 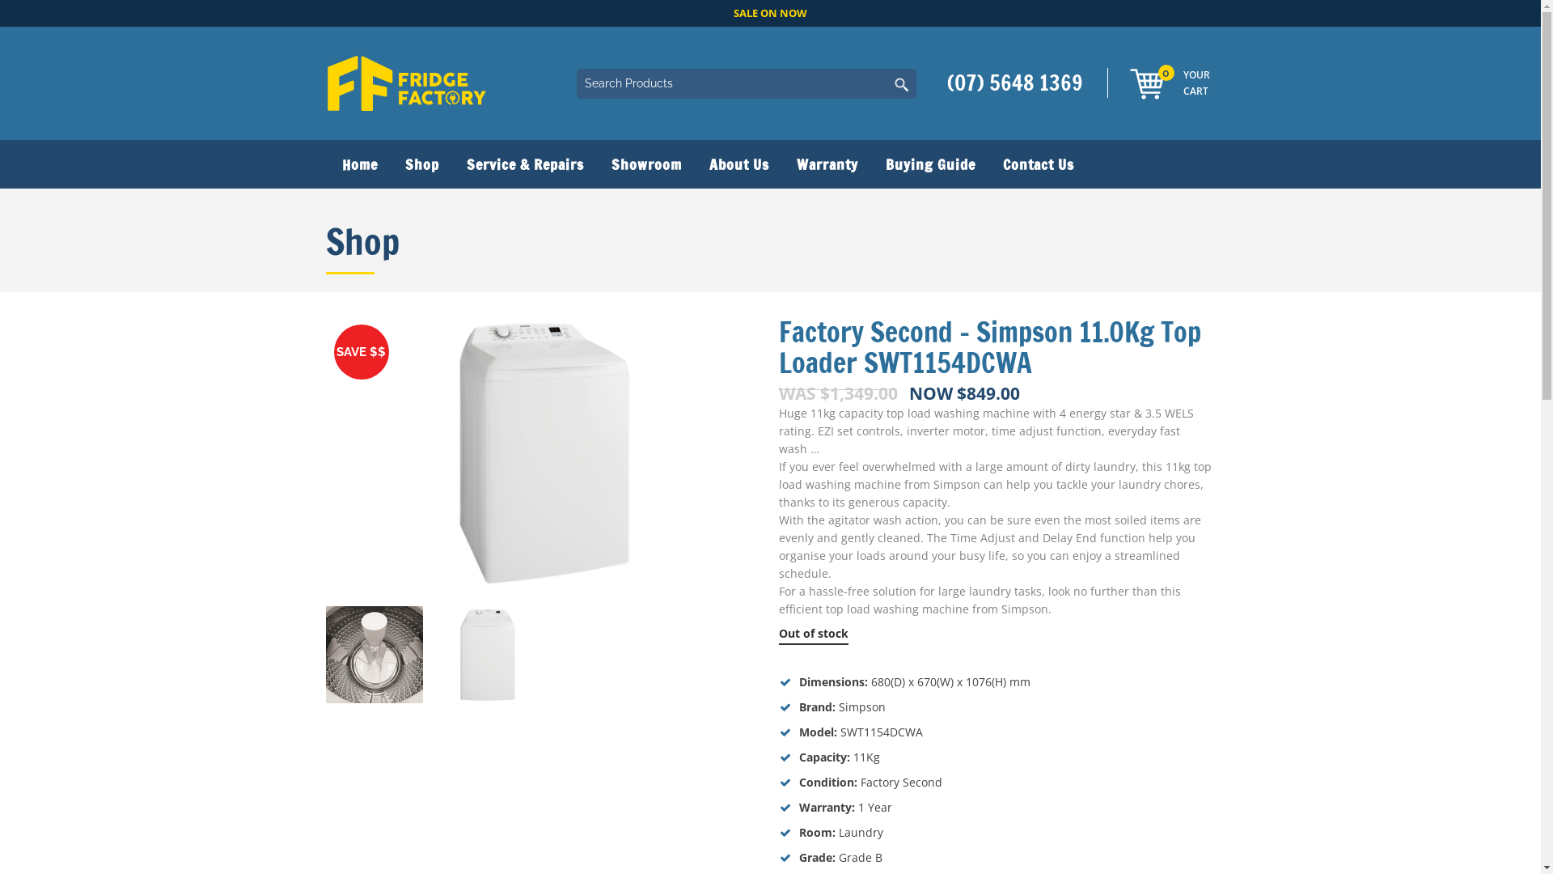 What do you see at coordinates (881, 732) in the screenshot?
I see `SWT1154DCWA` at bounding box center [881, 732].